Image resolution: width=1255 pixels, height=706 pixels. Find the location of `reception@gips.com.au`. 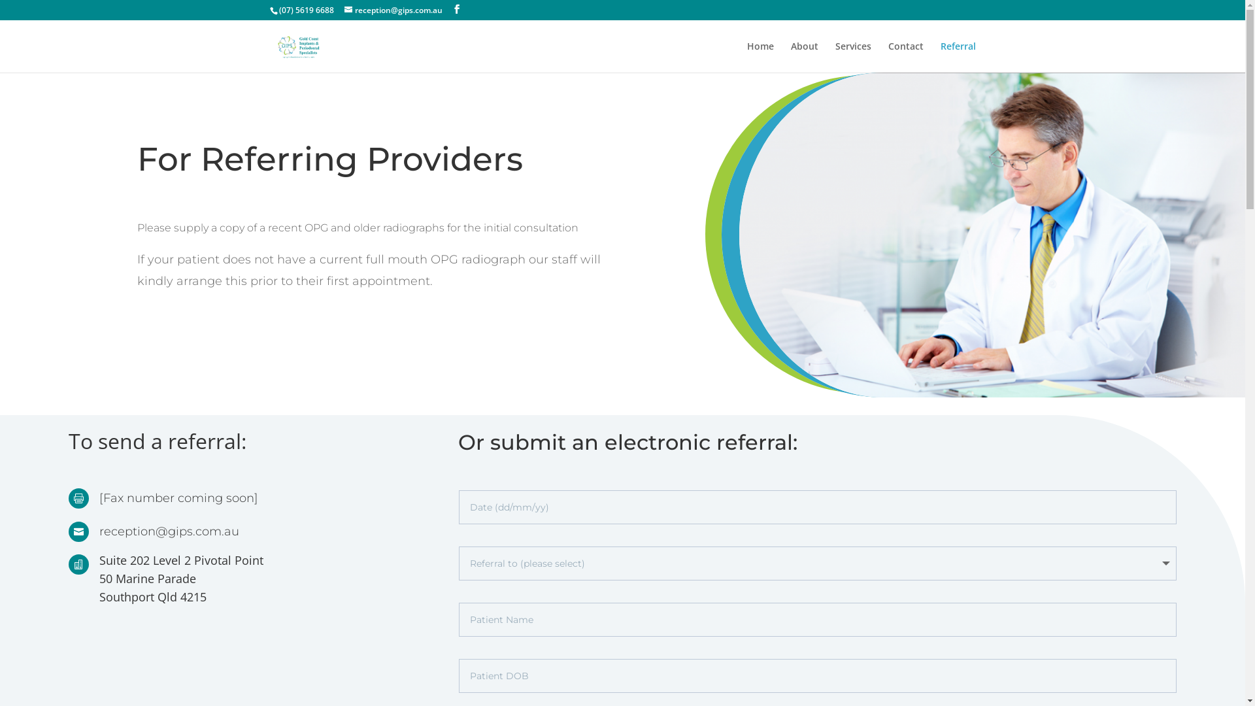

reception@gips.com.au is located at coordinates (393, 10).